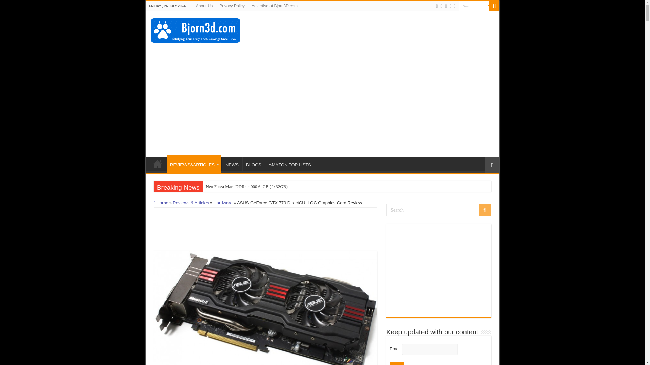  I want to click on OK, so click(396, 363).